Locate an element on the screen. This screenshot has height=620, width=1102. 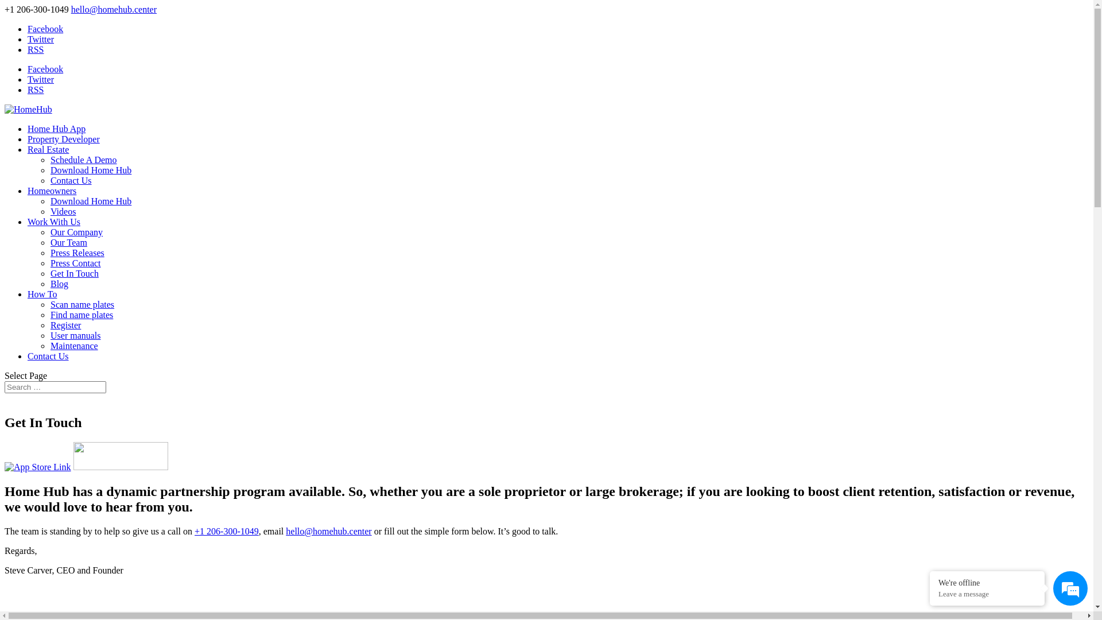
Press Releases is located at coordinates (77, 253).